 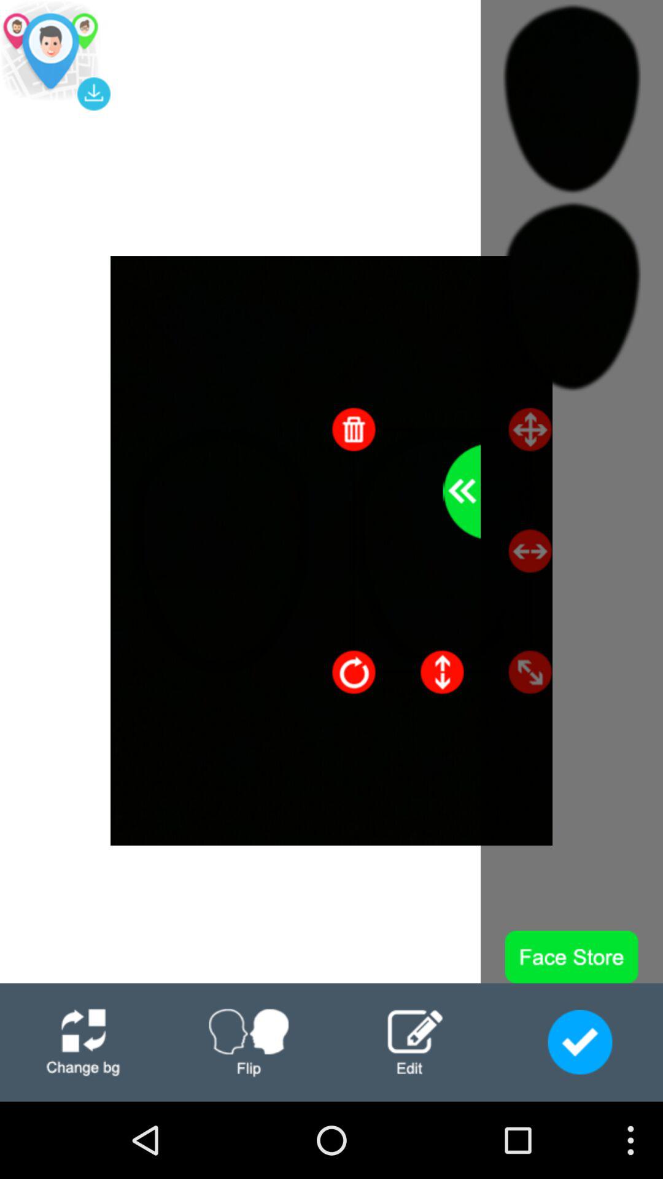 What do you see at coordinates (462, 491) in the screenshot?
I see `go back` at bounding box center [462, 491].